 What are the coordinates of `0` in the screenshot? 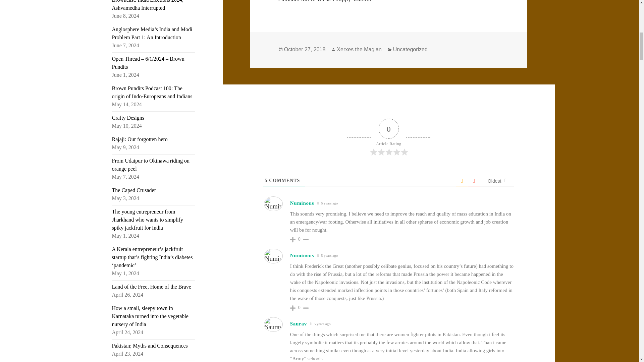 It's located at (299, 308).